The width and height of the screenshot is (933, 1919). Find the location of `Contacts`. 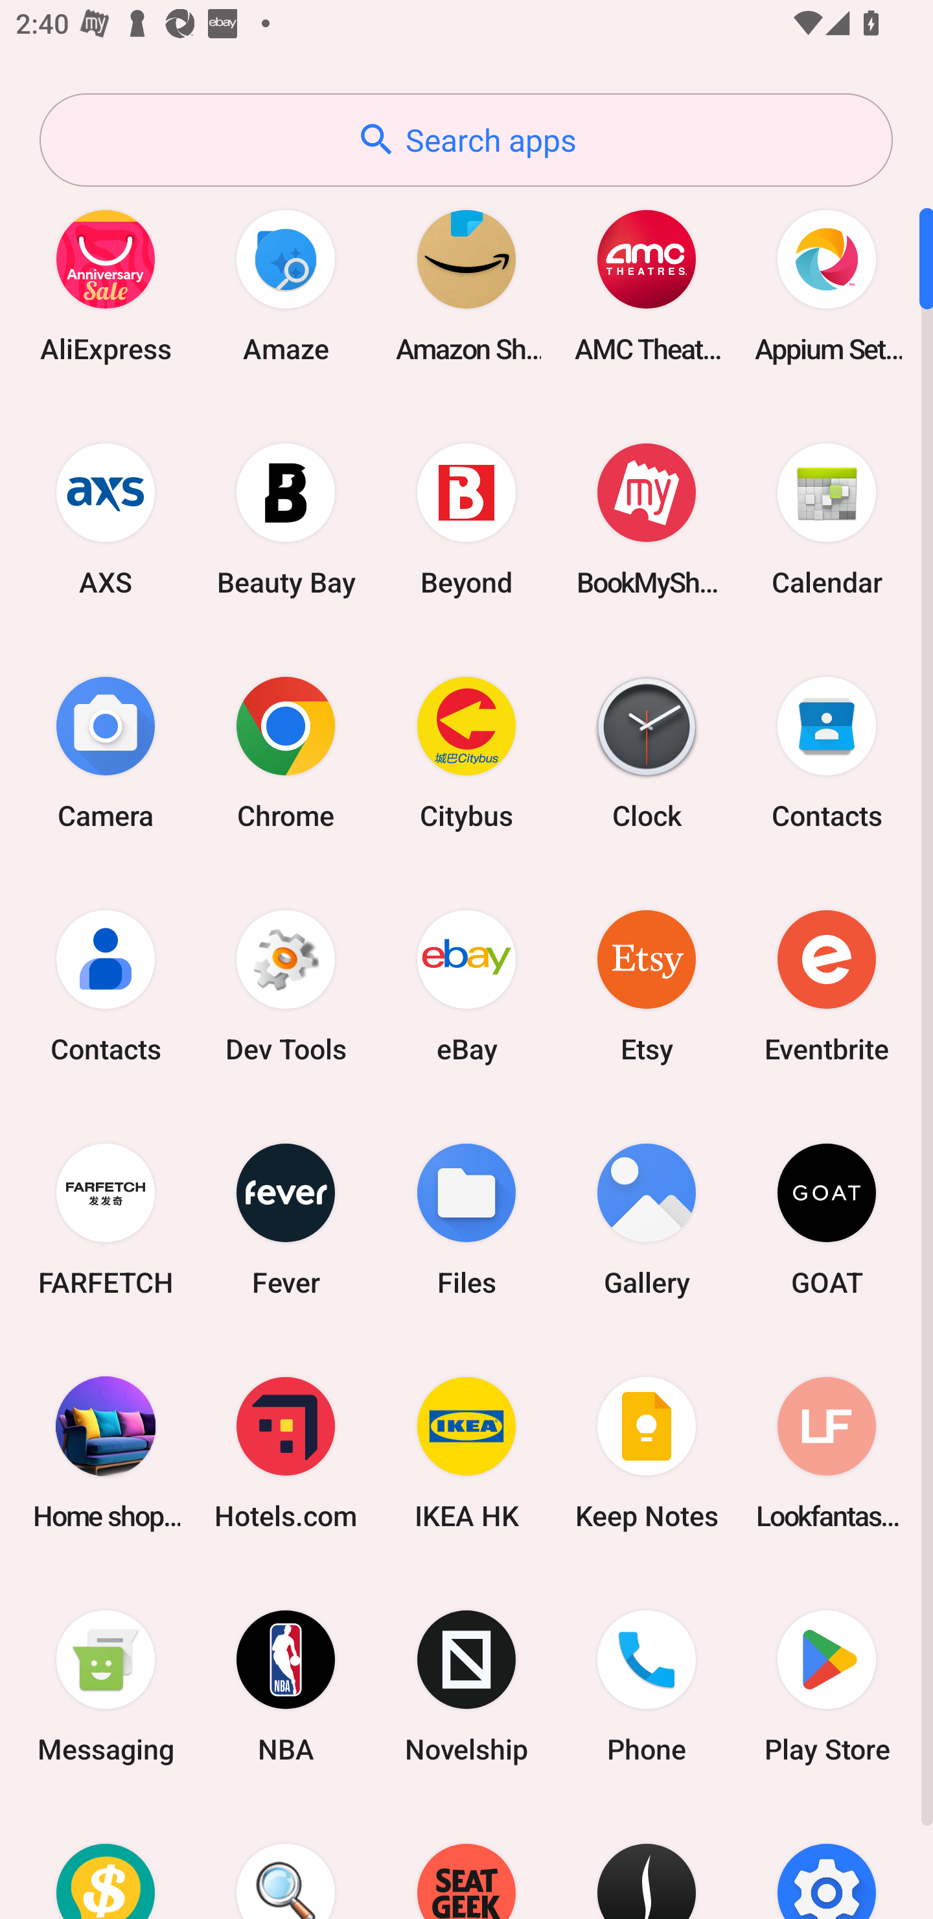

Contacts is located at coordinates (106, 985).